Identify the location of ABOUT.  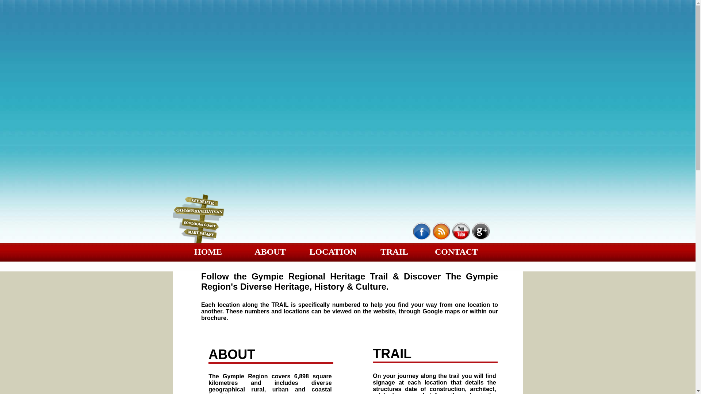
(270, 252).